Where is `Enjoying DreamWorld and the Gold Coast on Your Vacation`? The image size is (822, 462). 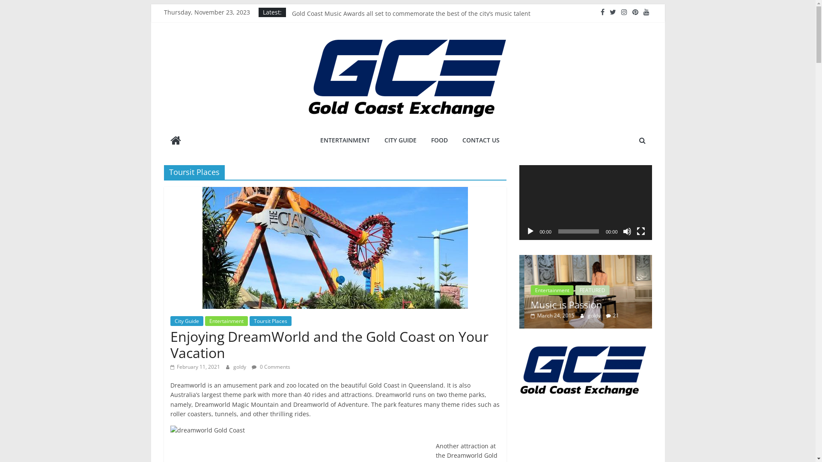
Enjoying DreamWorld and the Gold Coast on Your Vacation is located at coordinates (335, 192).